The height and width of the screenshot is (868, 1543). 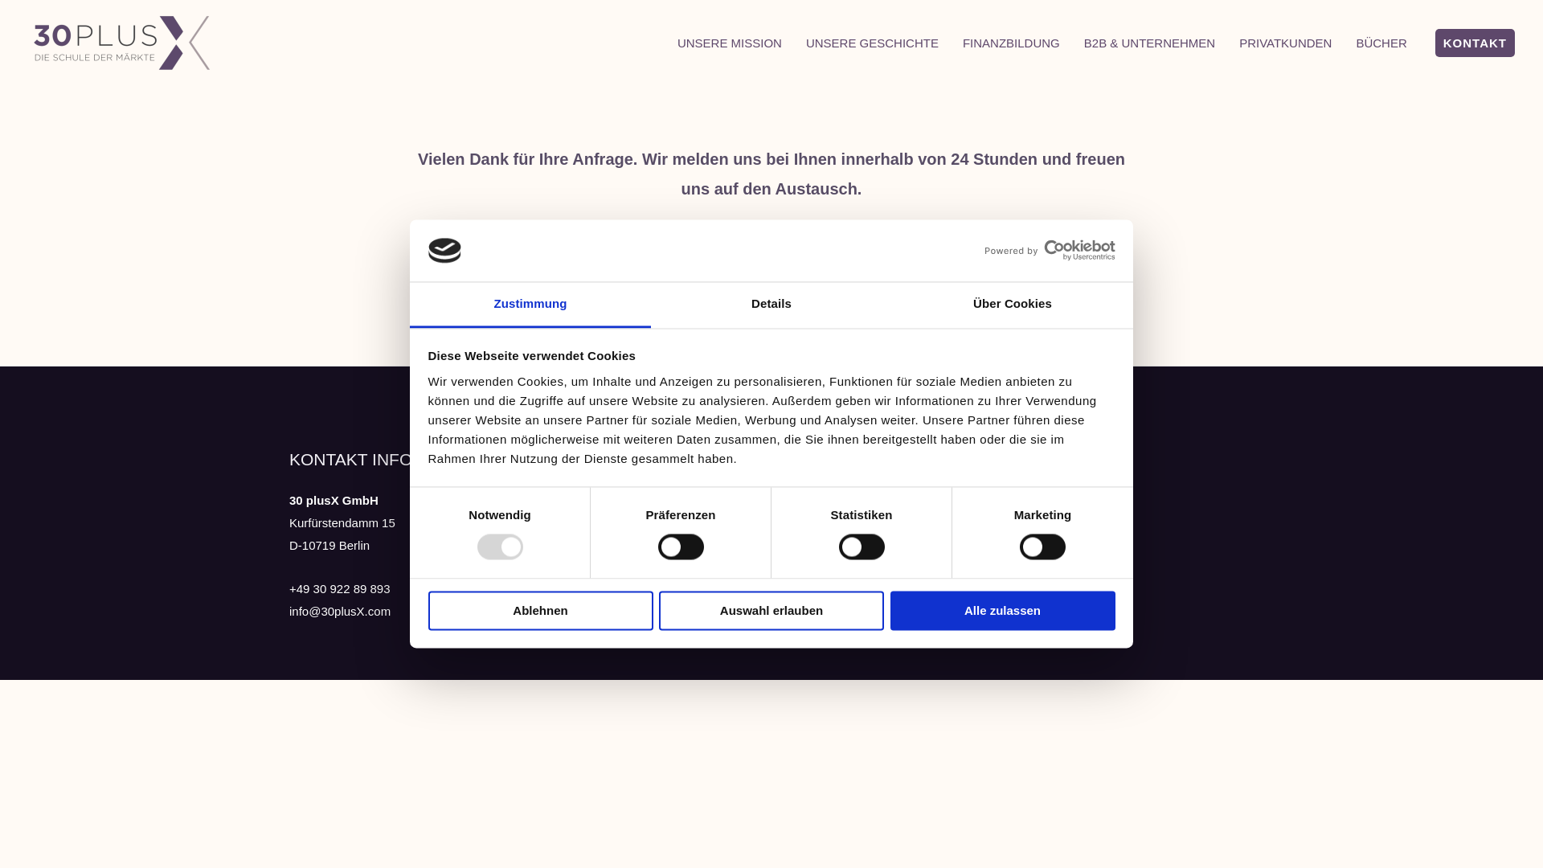 I want to click on FINANZBILDUNG, so click(x=1011, y=42).